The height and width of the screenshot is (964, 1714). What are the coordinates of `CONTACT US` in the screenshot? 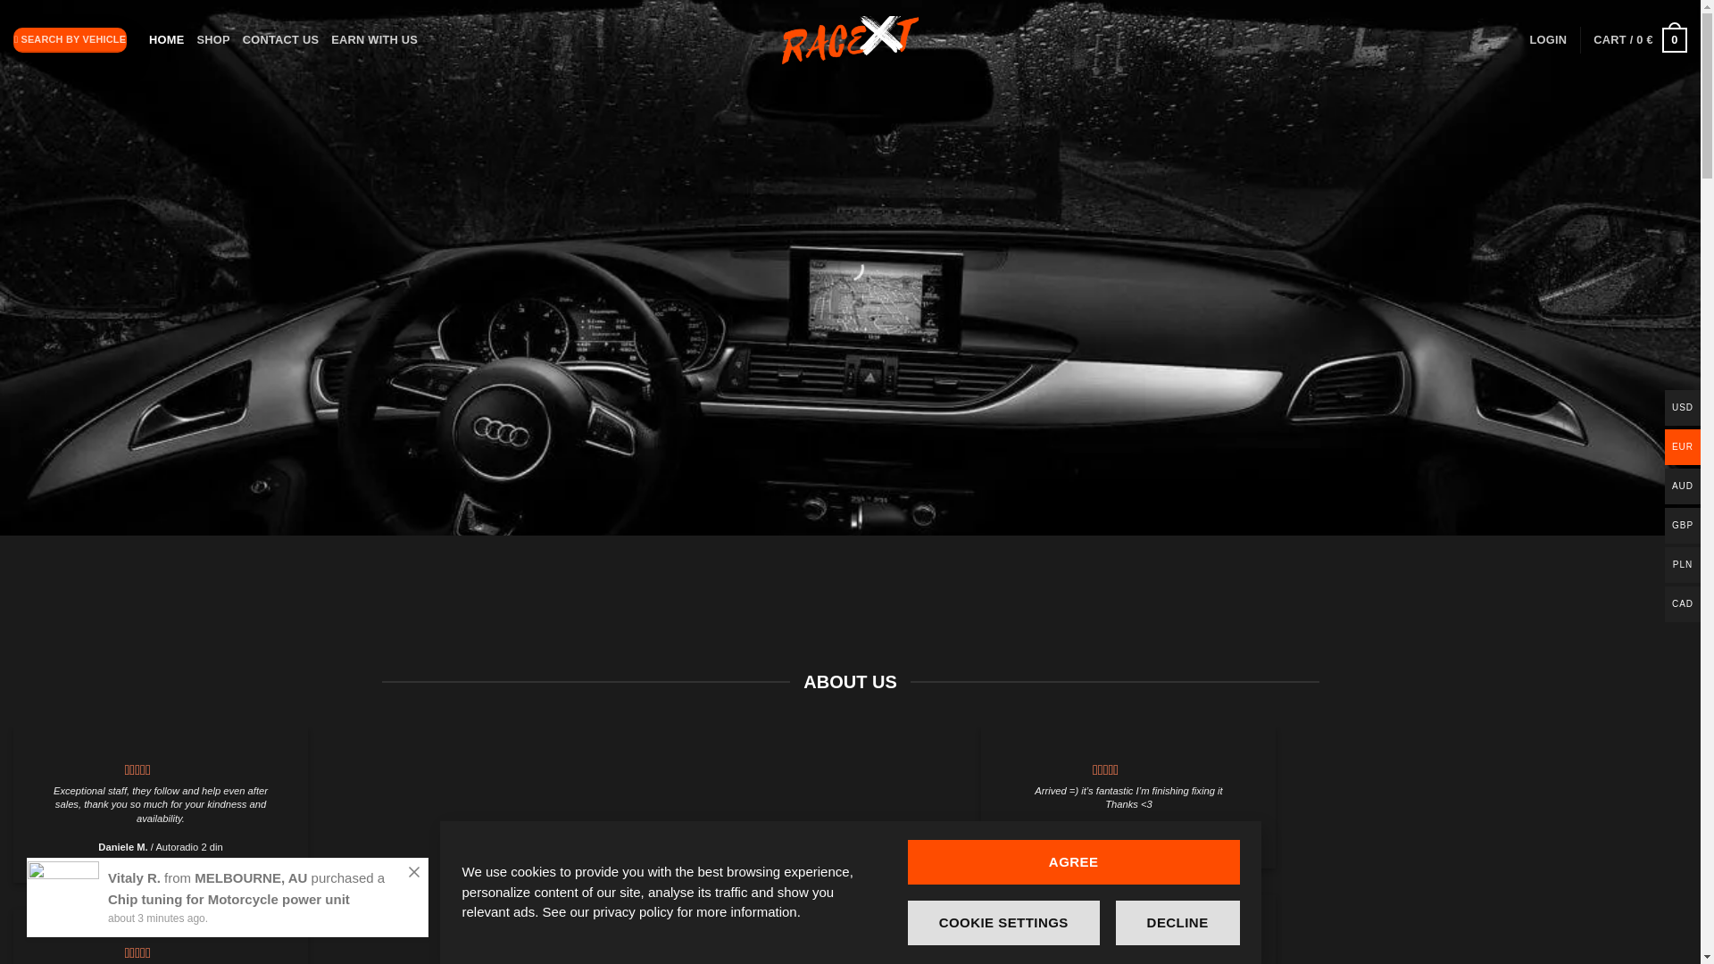 It's located at (280, 39).